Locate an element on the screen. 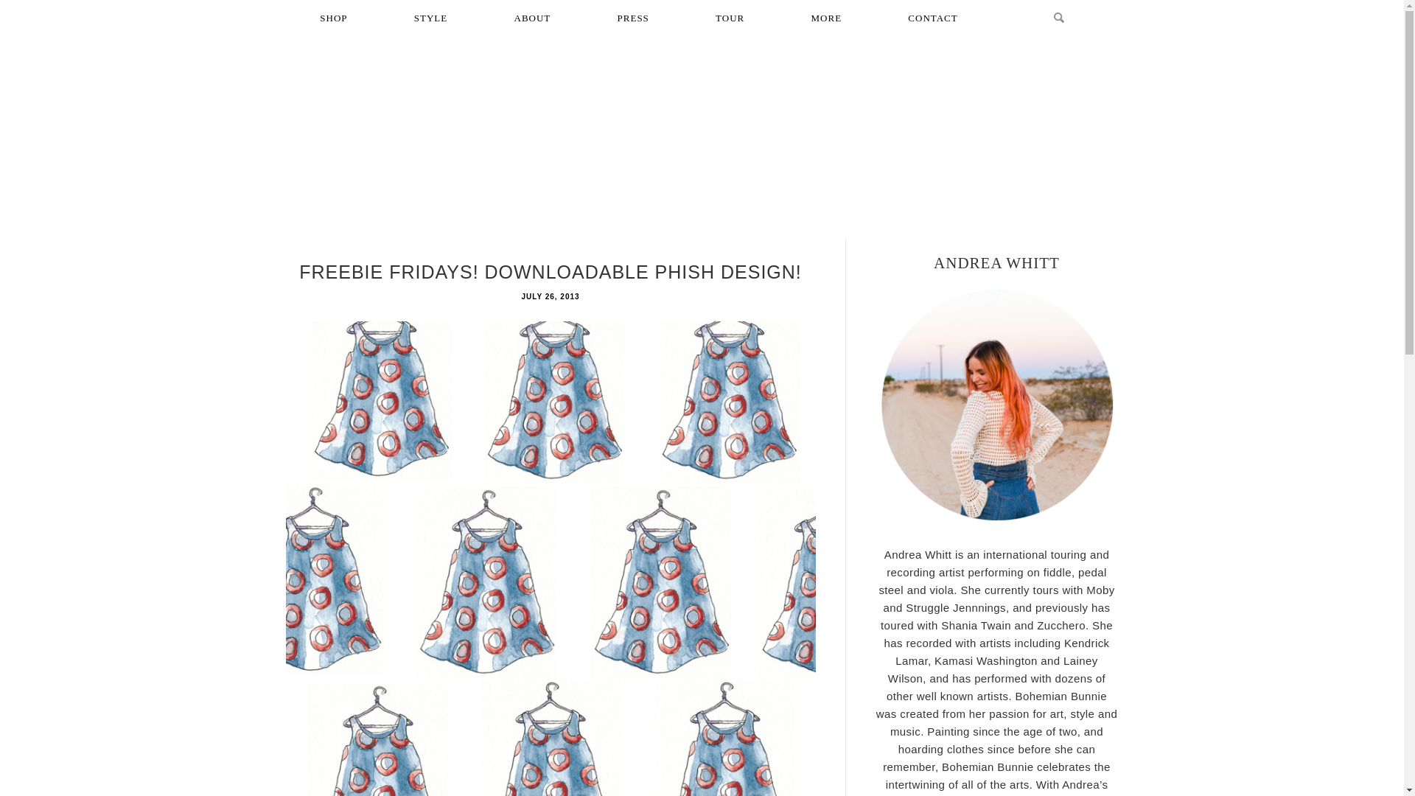 This screenshot has width=1415, height=796. MORE is located at coordinates (827, 18).